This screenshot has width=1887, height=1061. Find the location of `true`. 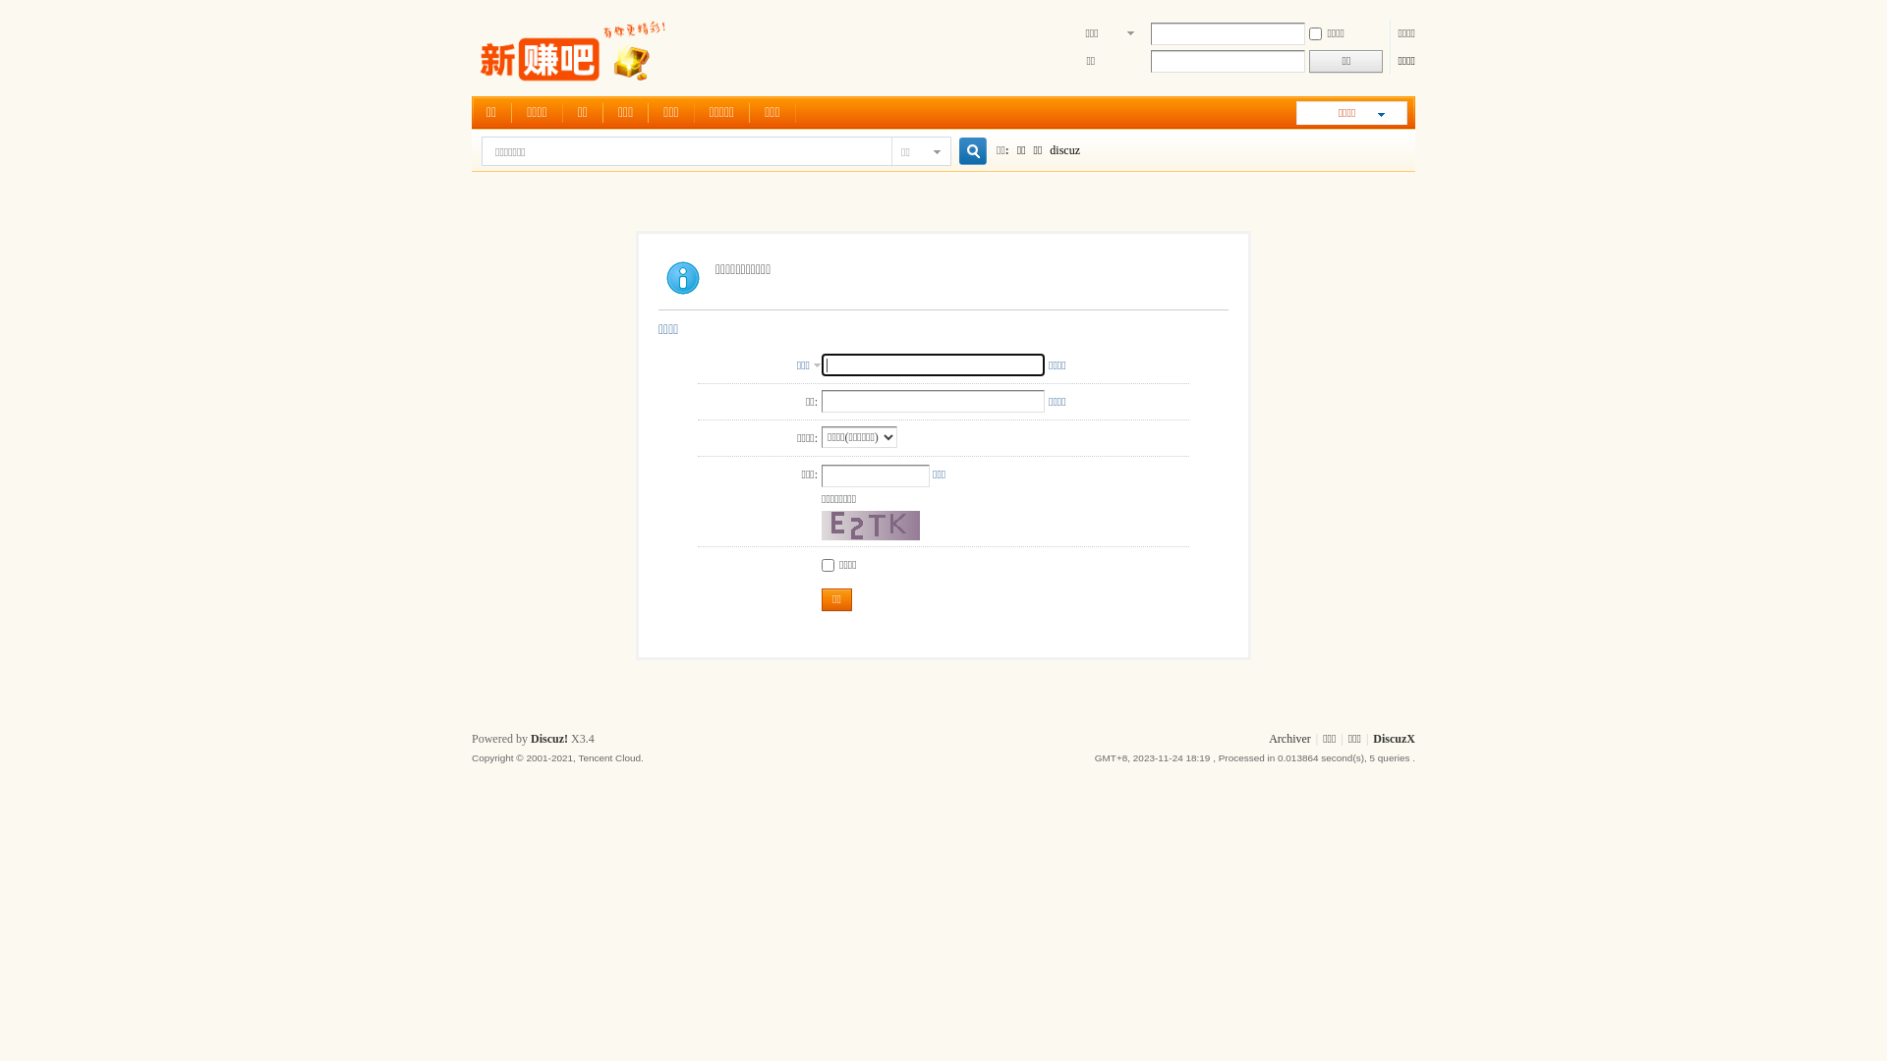

true is located at coordinates (965, 151).